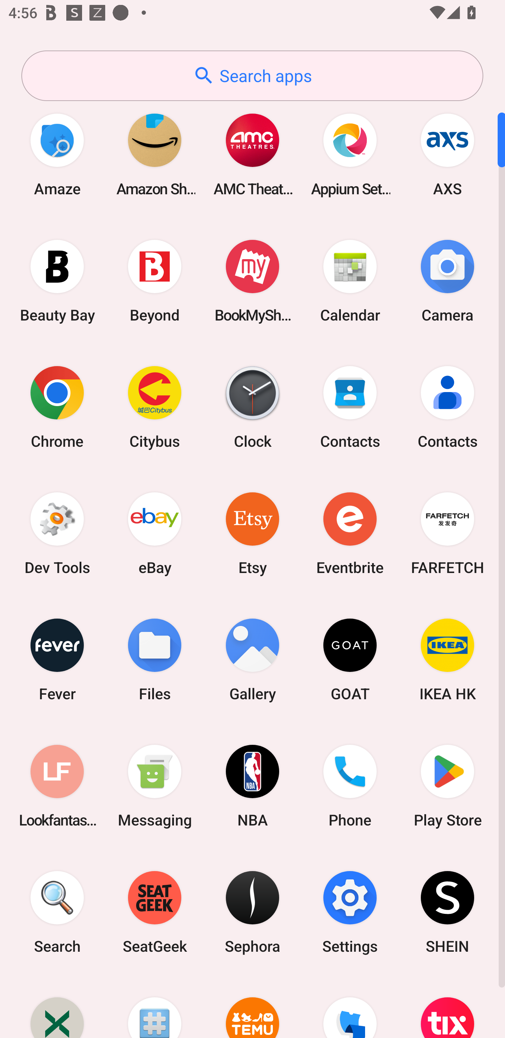 The image size is (505, 1038). What do you see at coordinates (447, 533) in the screenshot?
I see `FARFETCH` at bounding box center [447, 533].